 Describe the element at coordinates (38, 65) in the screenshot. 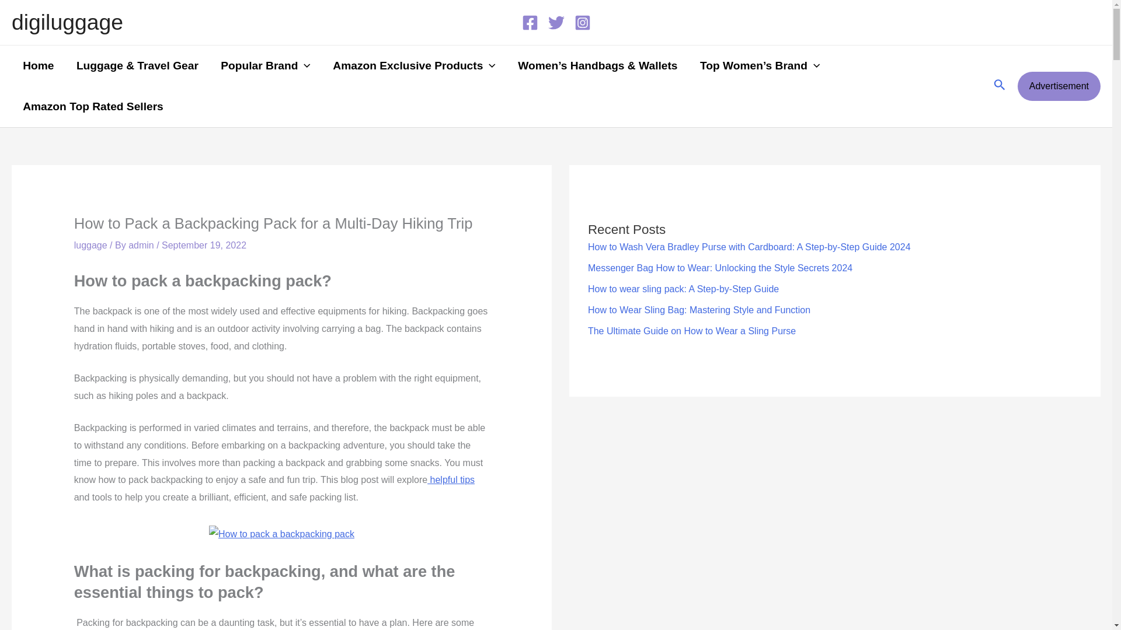

I see `Home` at that location.